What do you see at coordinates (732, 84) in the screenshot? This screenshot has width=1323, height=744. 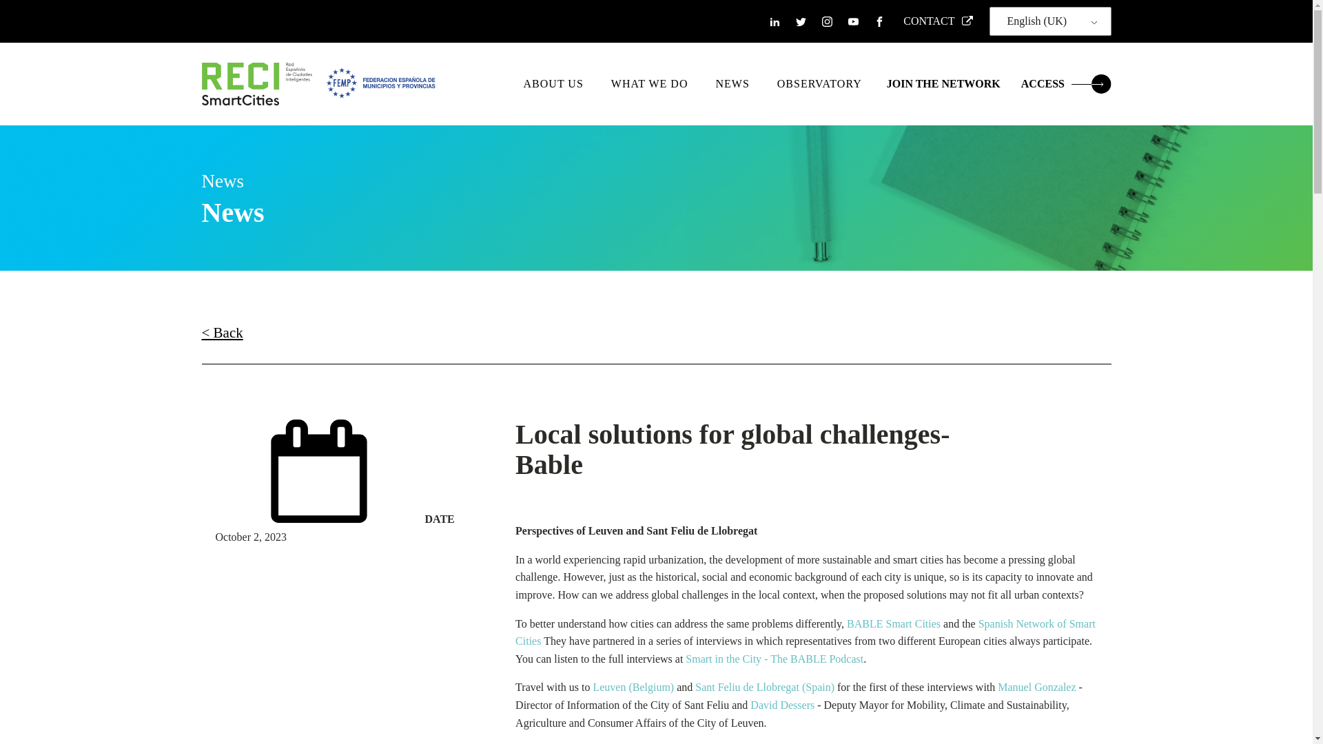 I see `NEWS` at bounding box center [732, 84].